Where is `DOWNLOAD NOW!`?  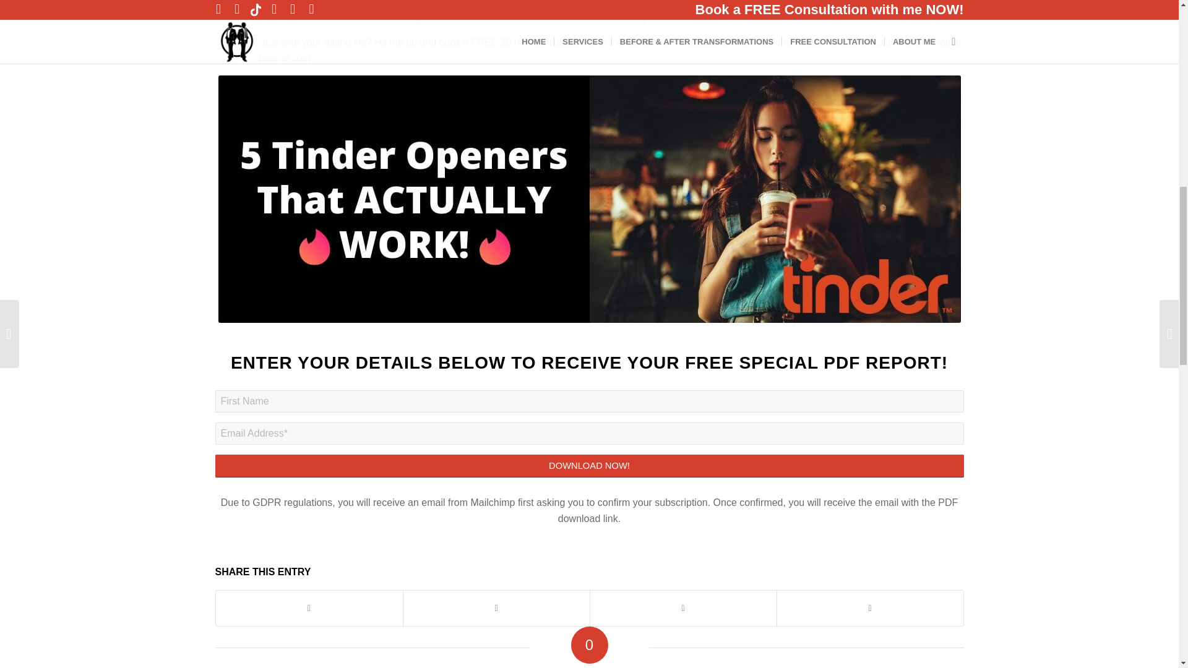 DOWNLOAD NOW! is located at coordinates (589, 466).